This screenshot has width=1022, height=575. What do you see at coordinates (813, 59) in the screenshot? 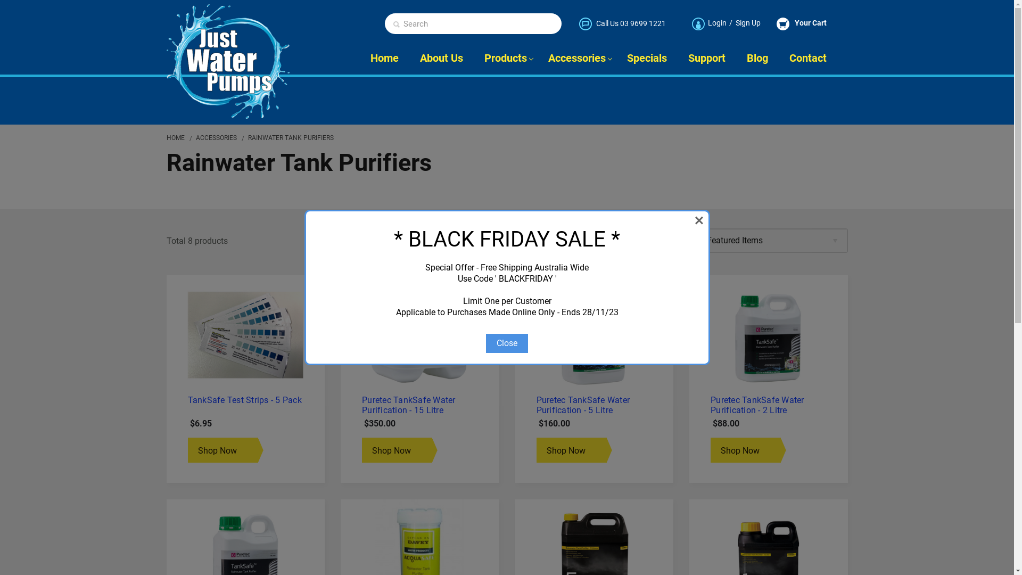
I see `Contact` at bounding box center [813, 59].